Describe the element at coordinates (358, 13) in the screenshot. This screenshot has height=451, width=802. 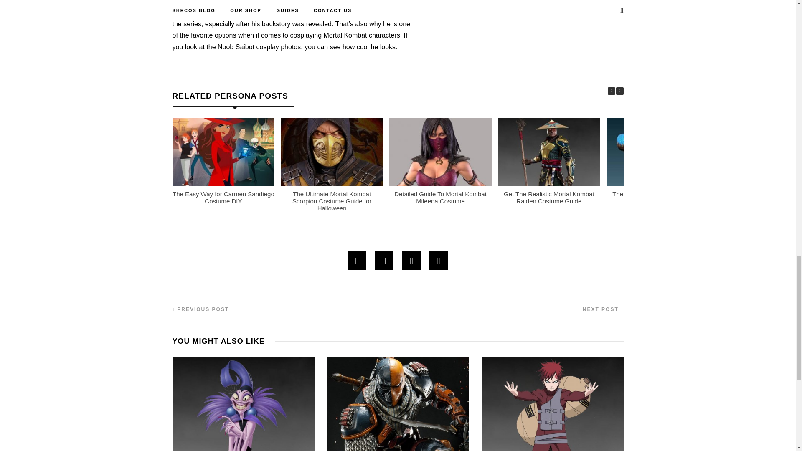
I see `one of the popular characters` at that location.